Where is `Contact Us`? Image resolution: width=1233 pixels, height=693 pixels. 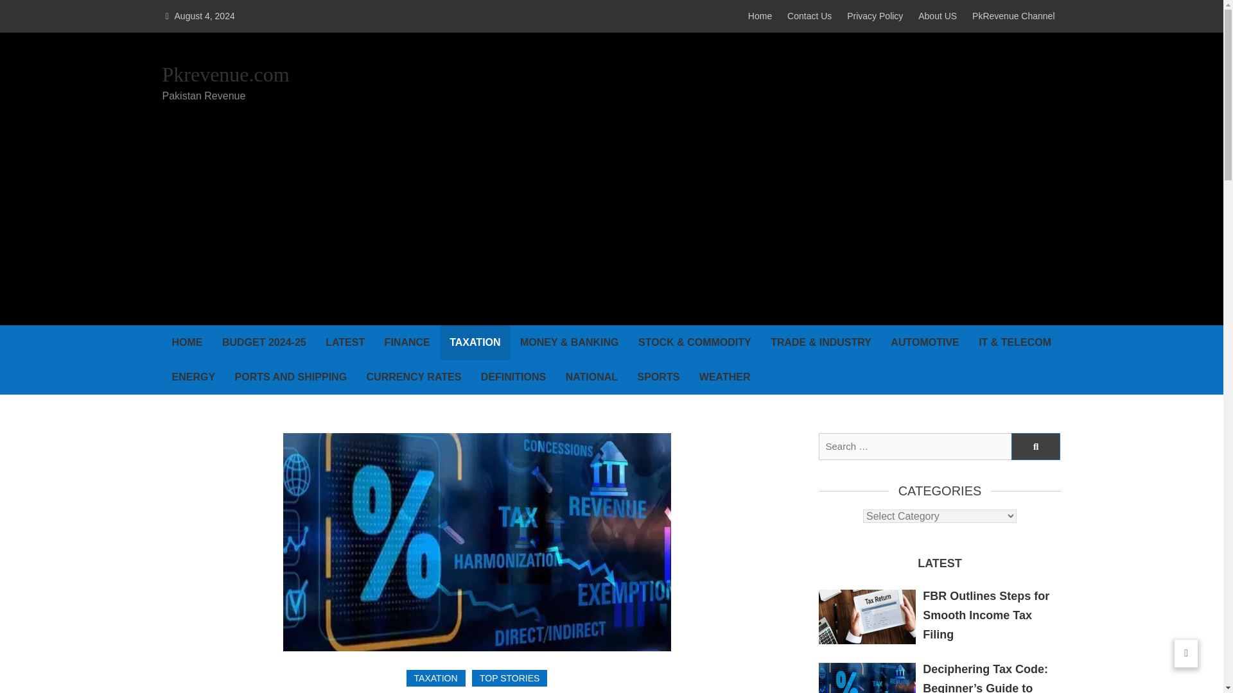
Contact Us is located at coordinates (809, 16).